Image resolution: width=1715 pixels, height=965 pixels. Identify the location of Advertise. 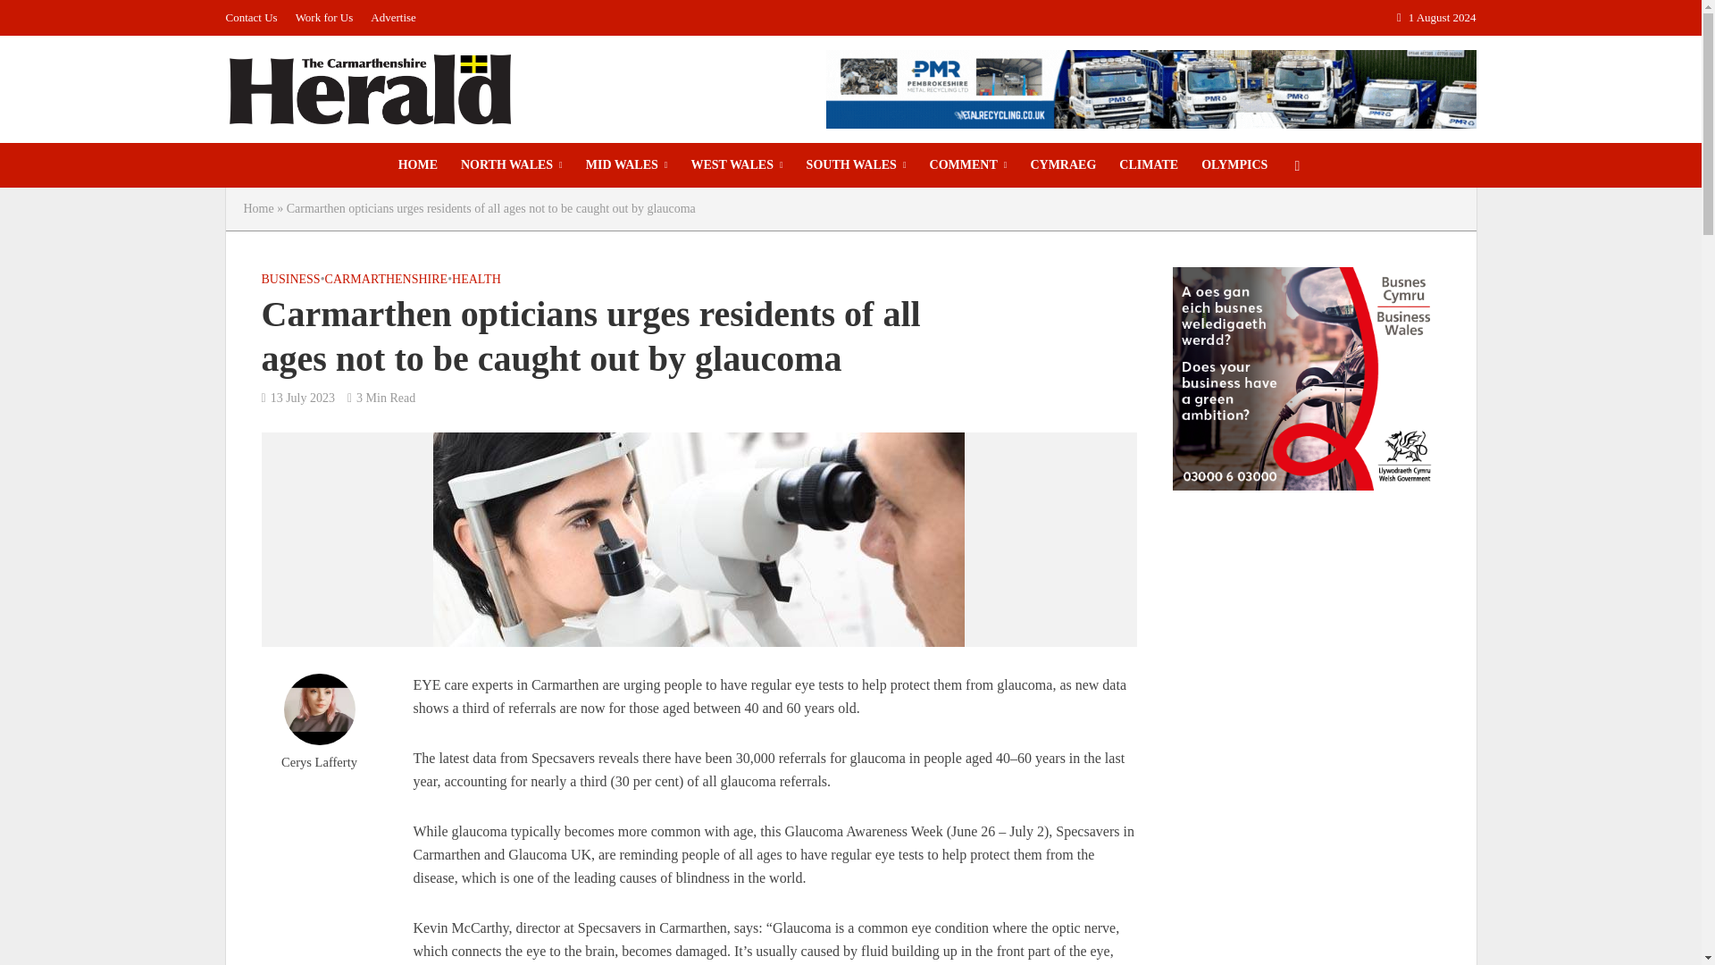
(393, 18).